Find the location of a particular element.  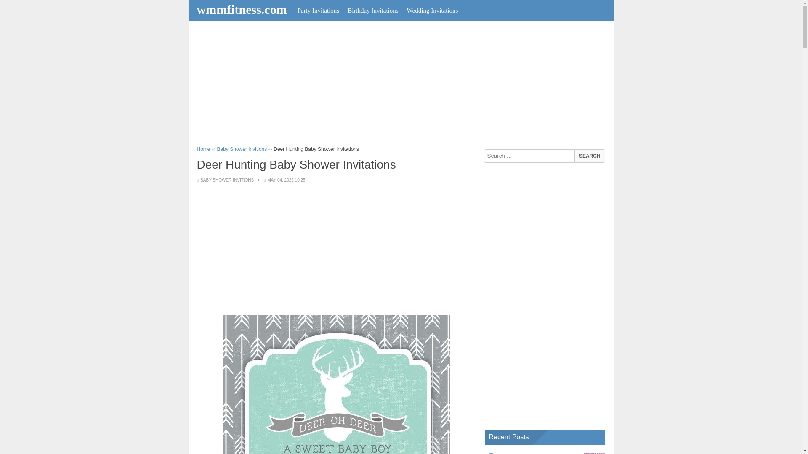

Wedding Invitations is located at coordinates (432, 10).